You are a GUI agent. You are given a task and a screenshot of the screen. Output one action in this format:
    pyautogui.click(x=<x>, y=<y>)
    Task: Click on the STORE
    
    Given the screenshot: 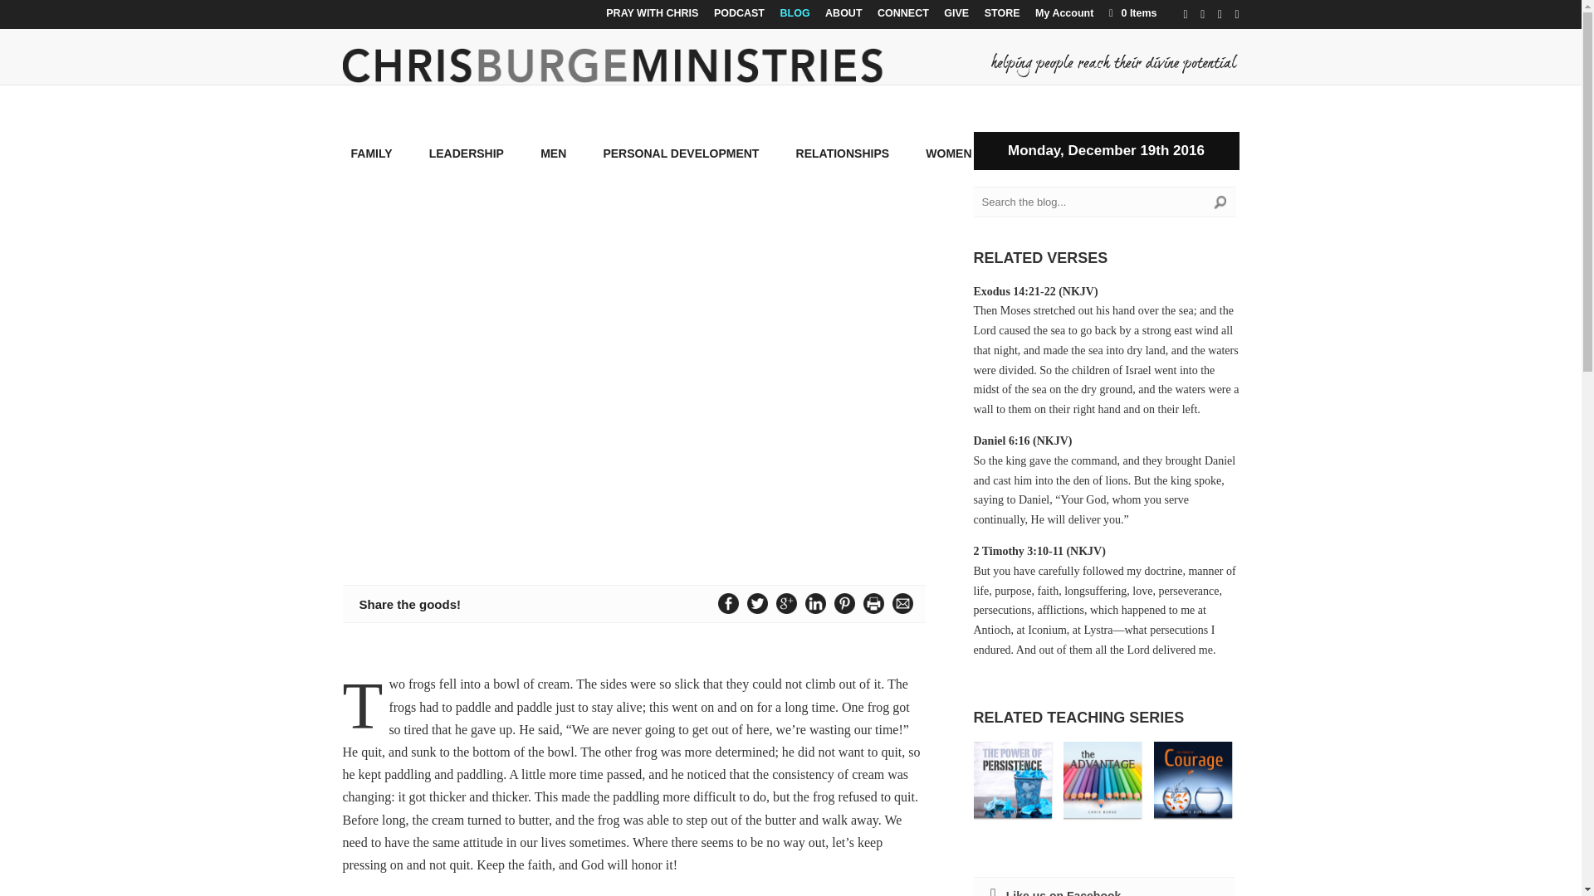 What is the action you would take?
    pyautogui.click(x=1002, y=17)
    